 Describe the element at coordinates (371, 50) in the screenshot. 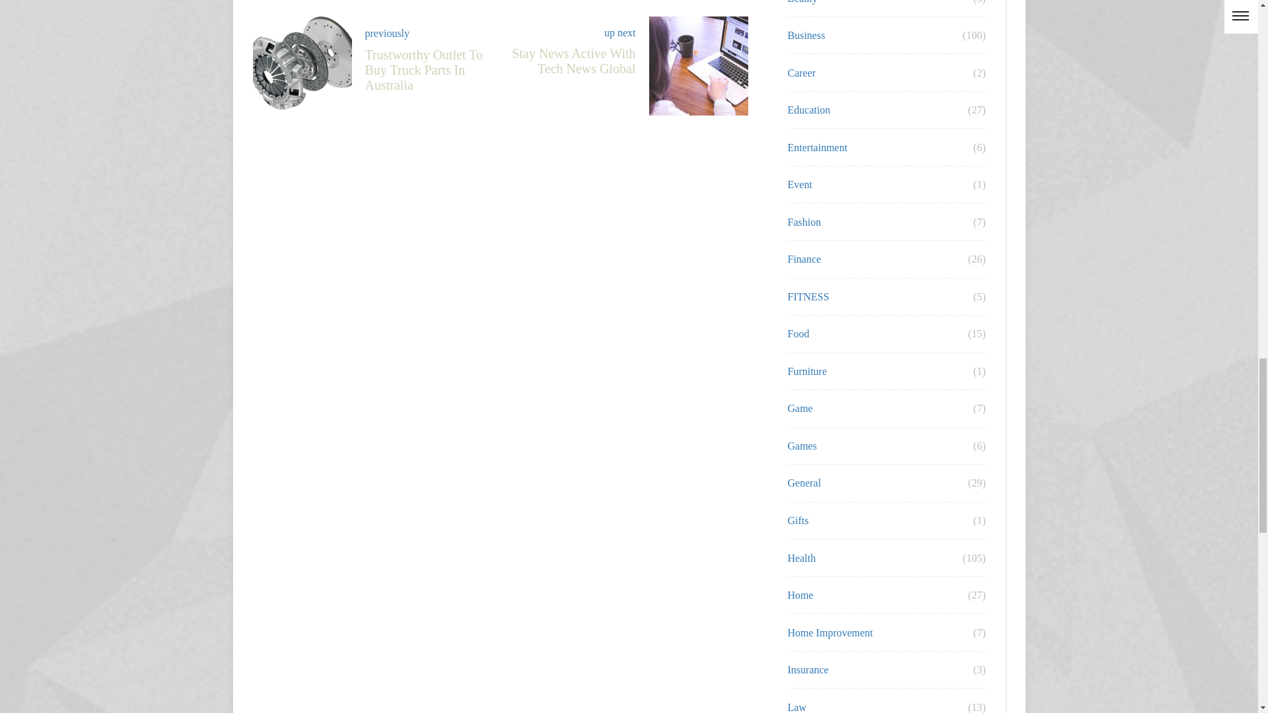

I see `Stay news active with Tech News Global` at that location.